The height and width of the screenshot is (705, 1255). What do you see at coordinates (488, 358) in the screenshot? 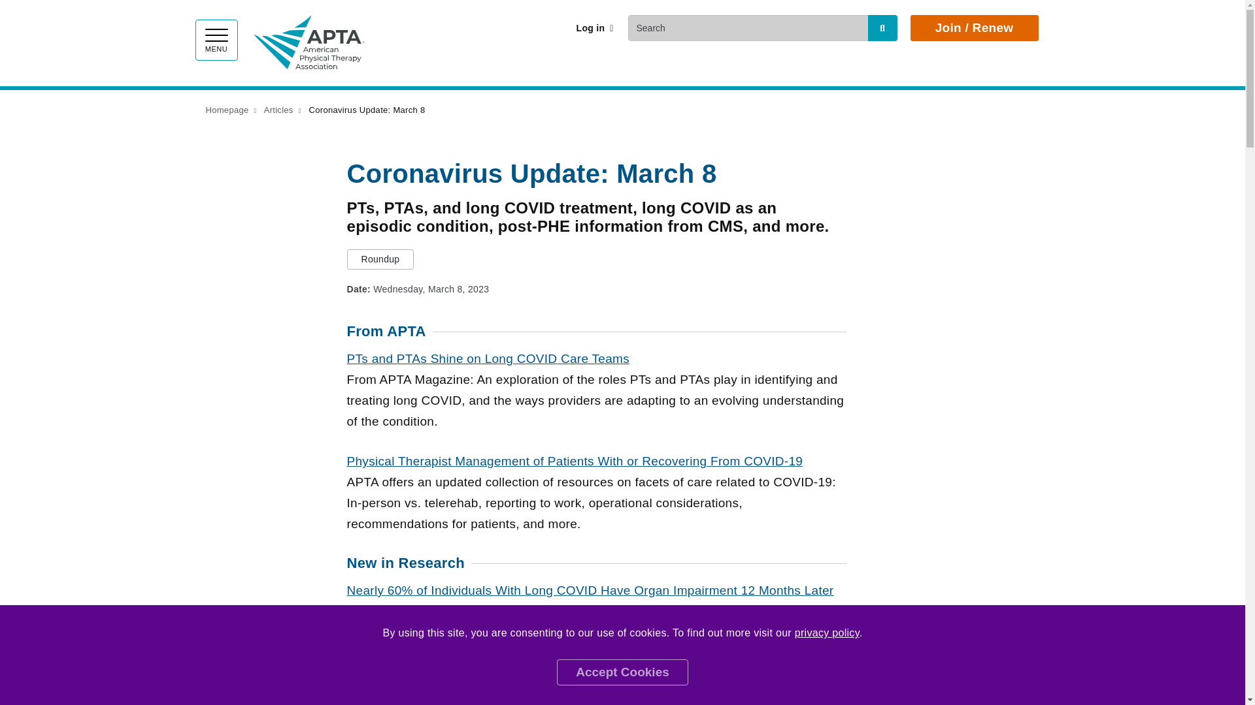
I see `APTA magazine online article` at bounding box center [488, 358].